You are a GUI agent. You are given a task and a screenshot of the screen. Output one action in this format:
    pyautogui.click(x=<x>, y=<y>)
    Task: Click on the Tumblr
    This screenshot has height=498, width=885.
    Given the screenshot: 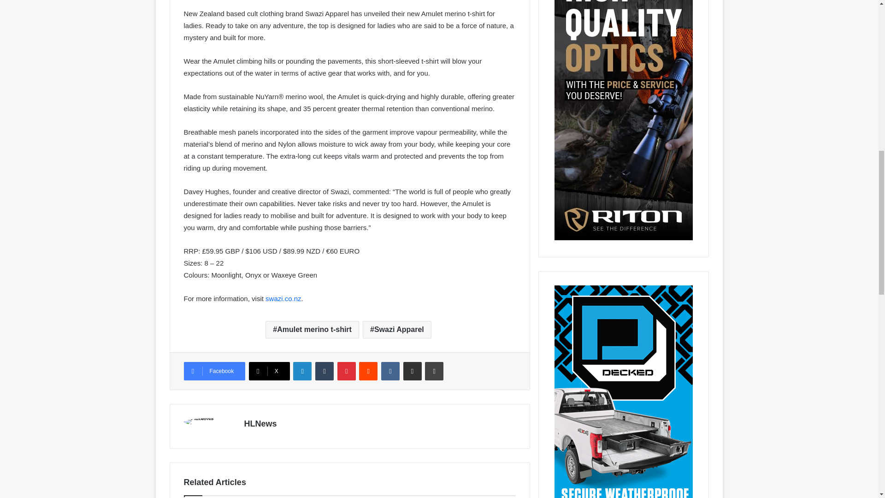 What is the action you would take?
    pyautogui.click(x=324, y=371)
    